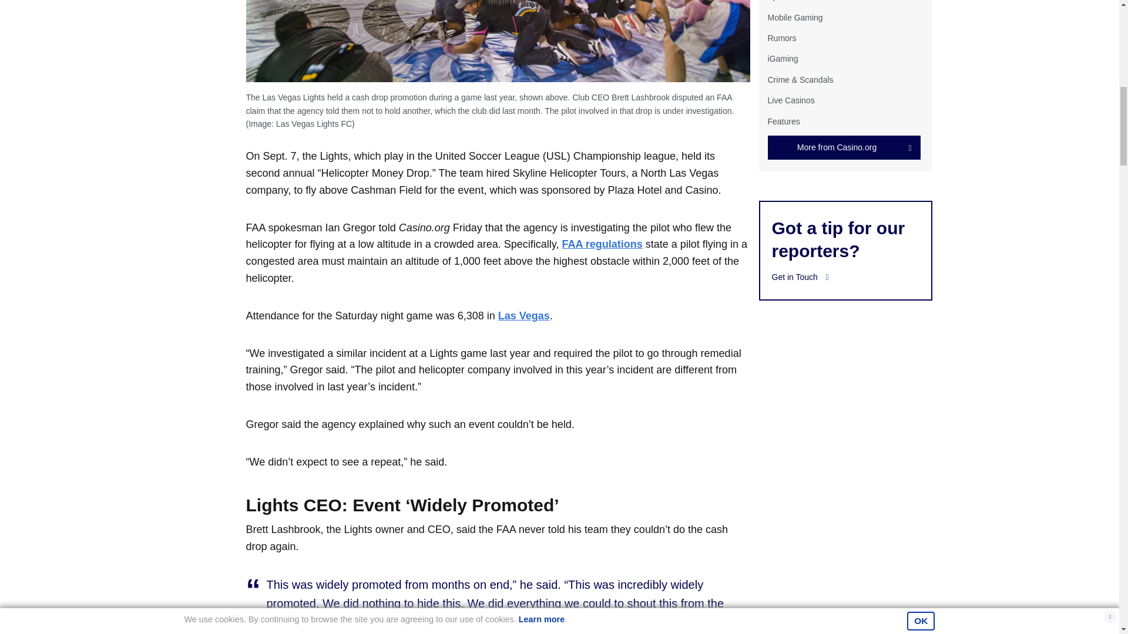  What do you see at coordinates (778, 1) in the screenshot?
I see `Sports` at bounding box center [778, 1].